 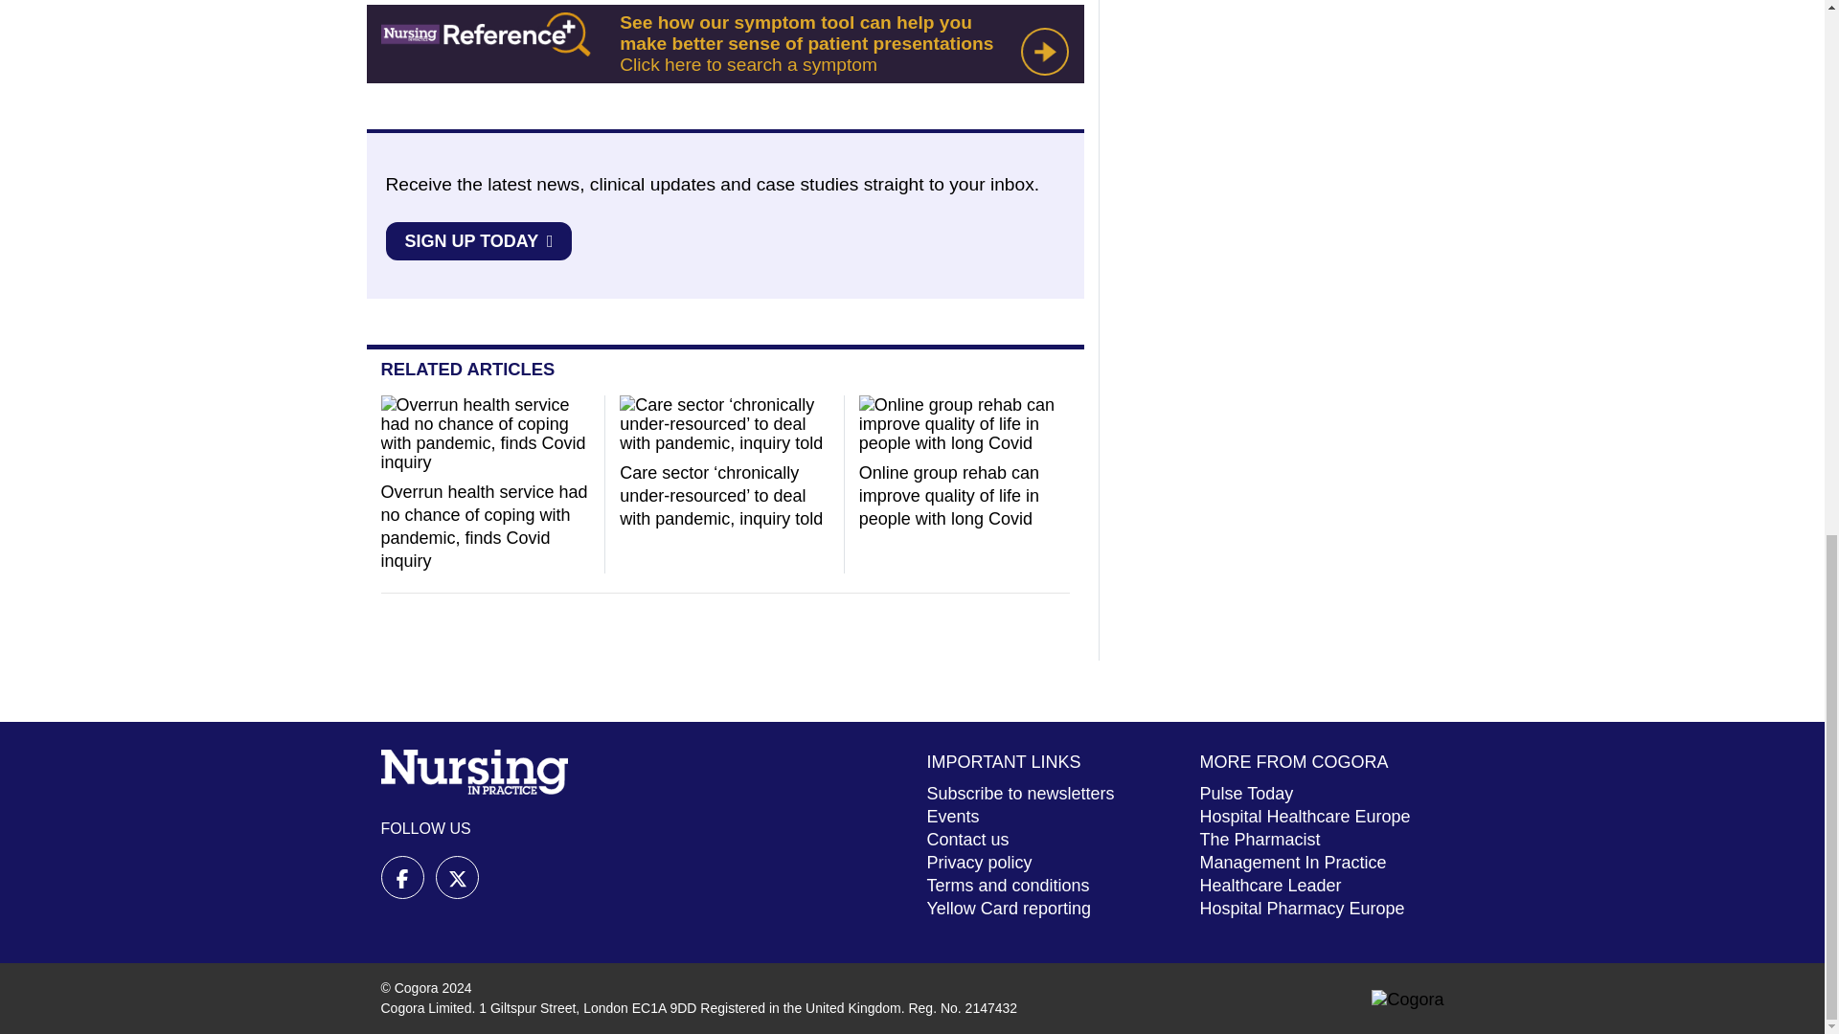 I want to click on Hospital Healthcare Europe, so click(x=1305, y=816).